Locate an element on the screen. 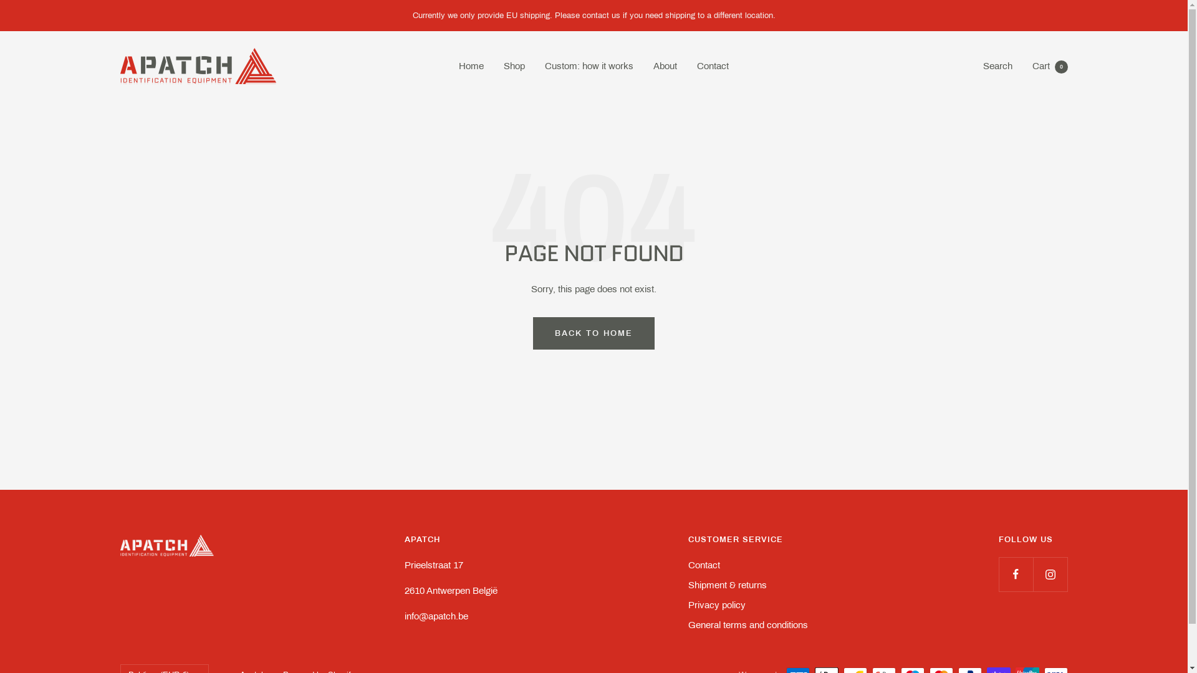 The height and width of the screenshot is (673, 1197). AW is located at coordinates (224, 573).